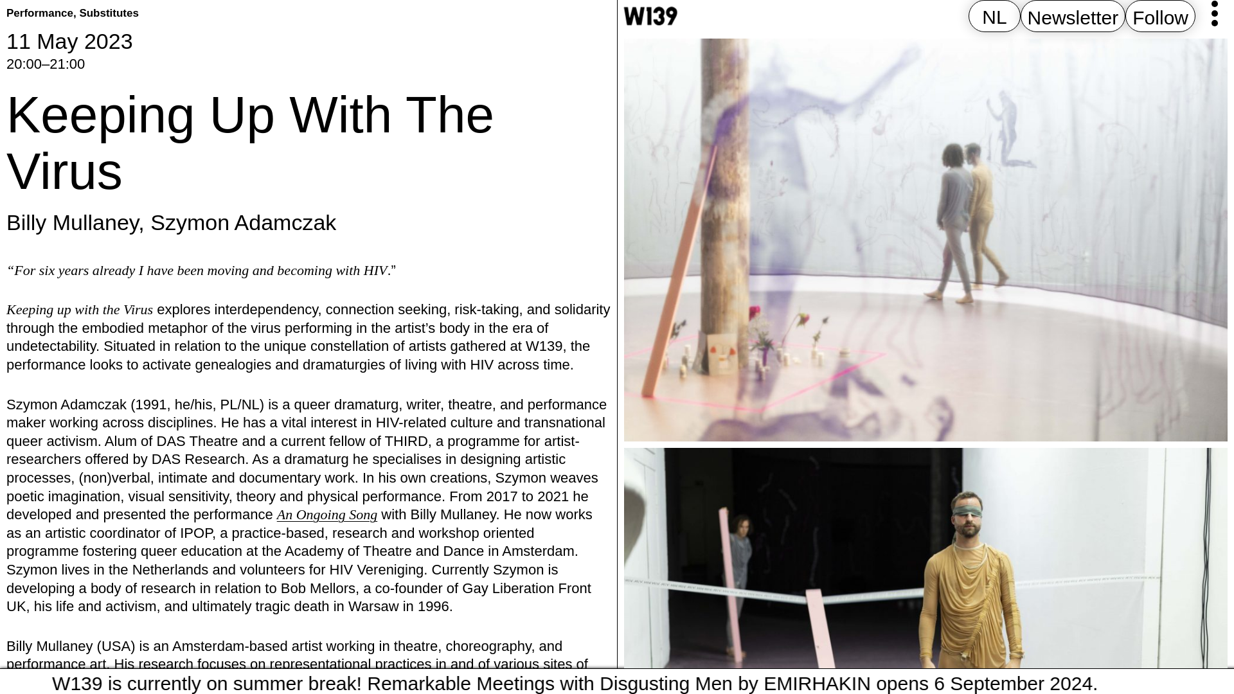  I want to click on Primary Menu, so click(1215, 13).